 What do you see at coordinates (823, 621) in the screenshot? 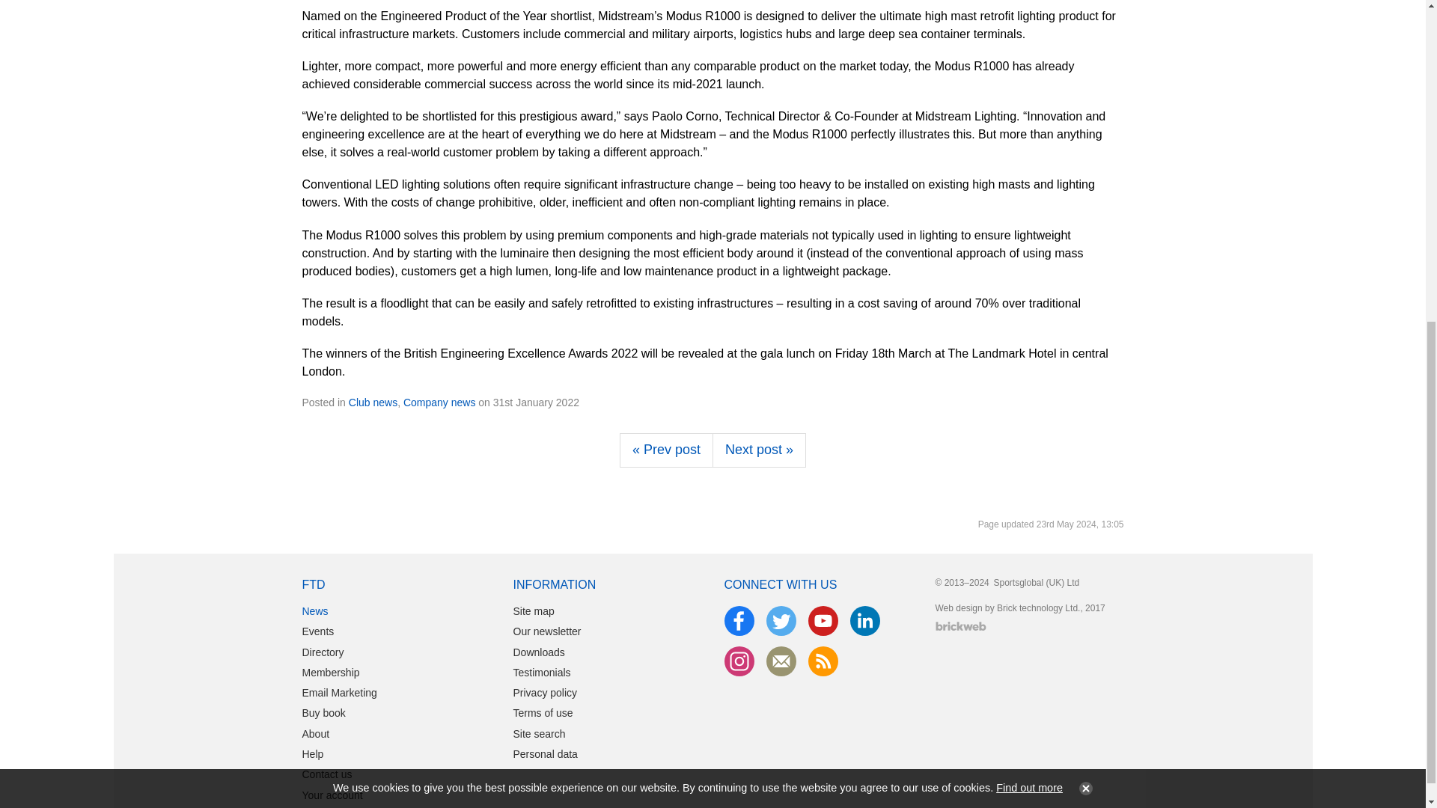
I see `YouTube` at bounding box center [823, 621].